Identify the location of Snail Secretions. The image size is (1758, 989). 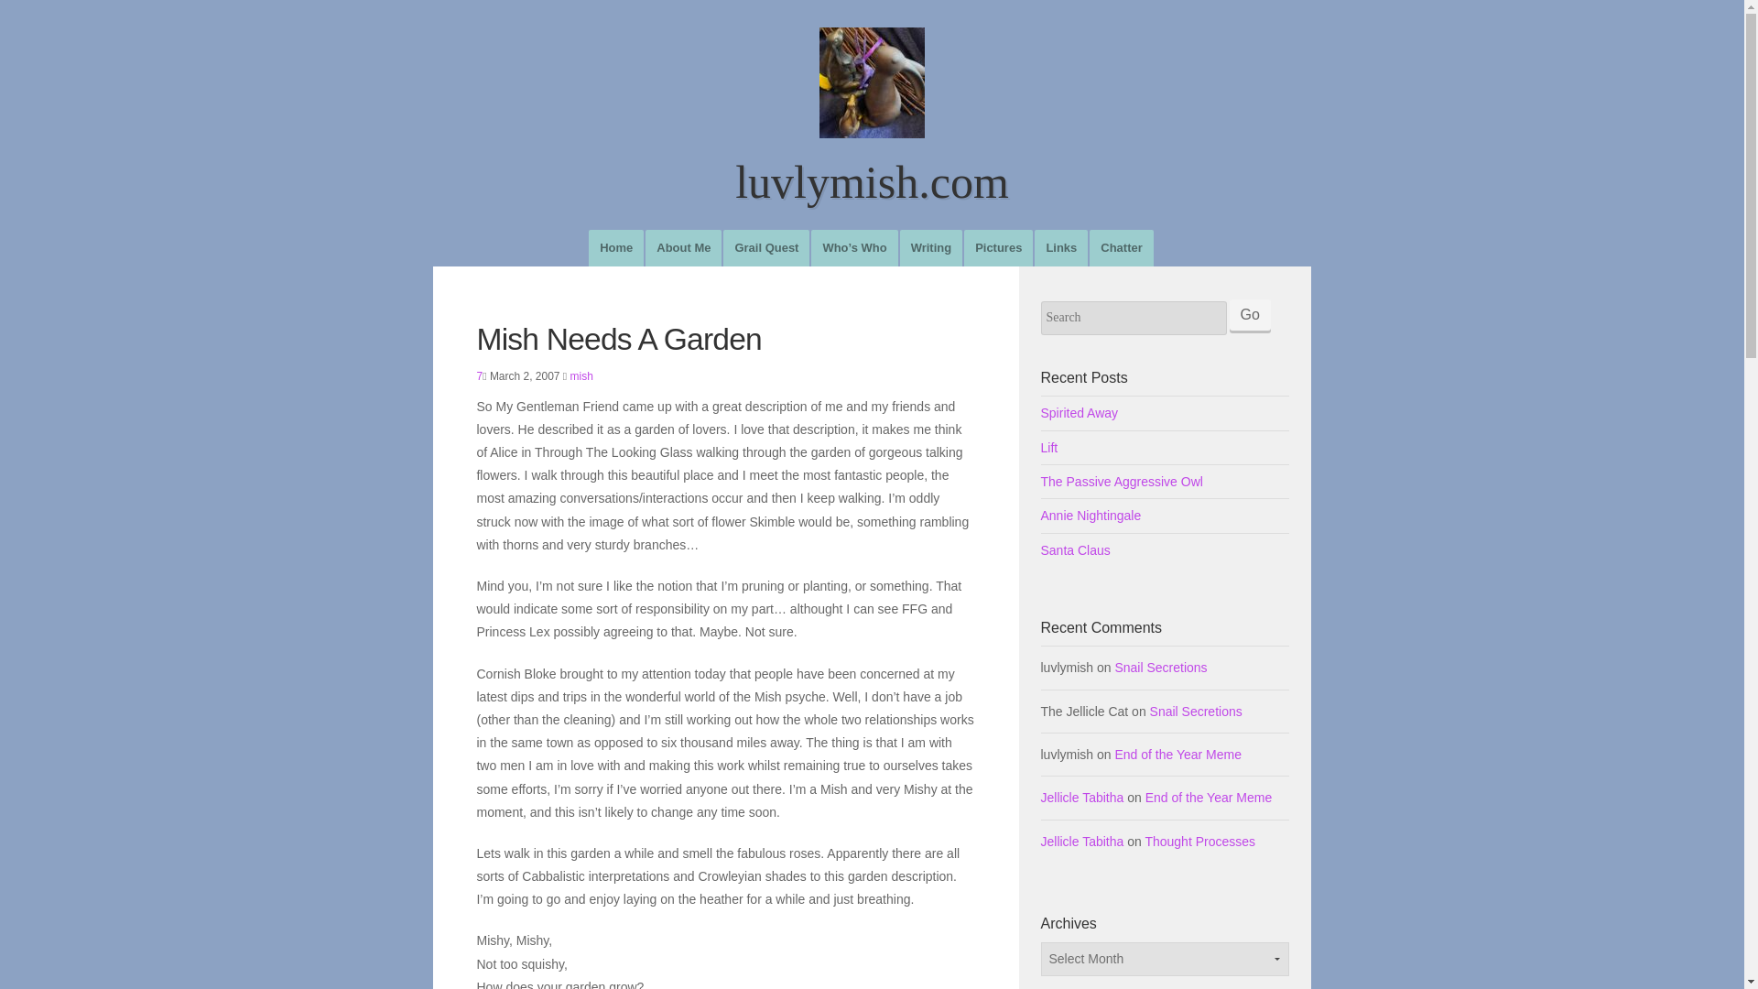
(1196, 711).